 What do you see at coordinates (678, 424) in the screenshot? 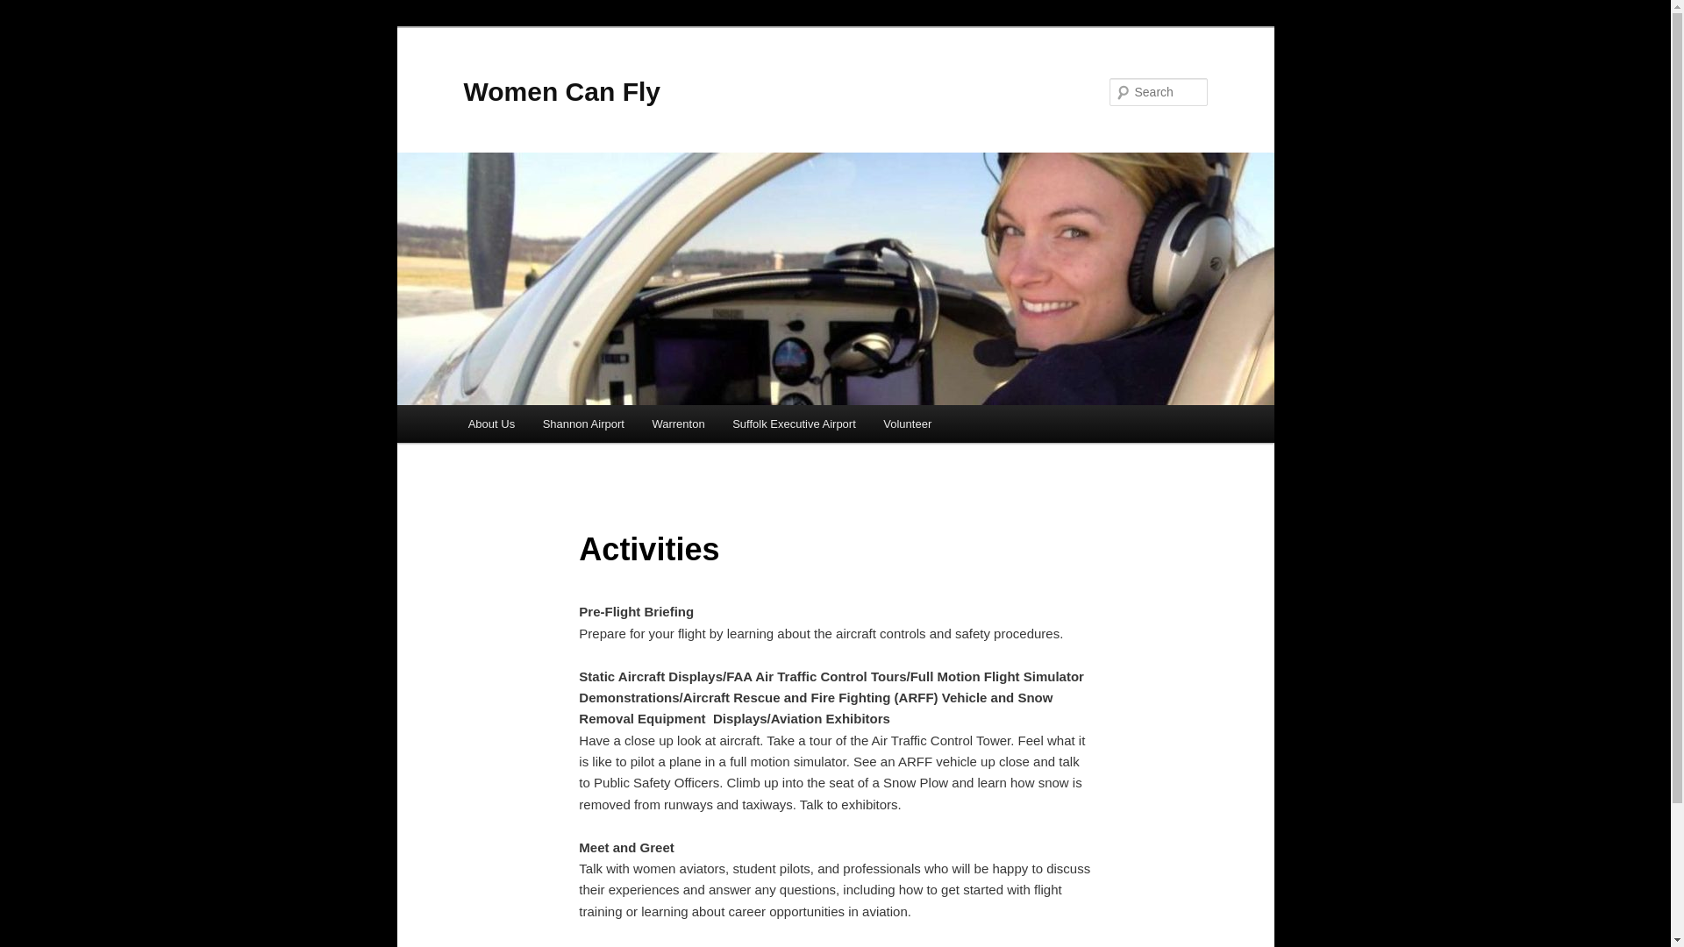
I see `Warrenton` at bounding box center [678, 424].